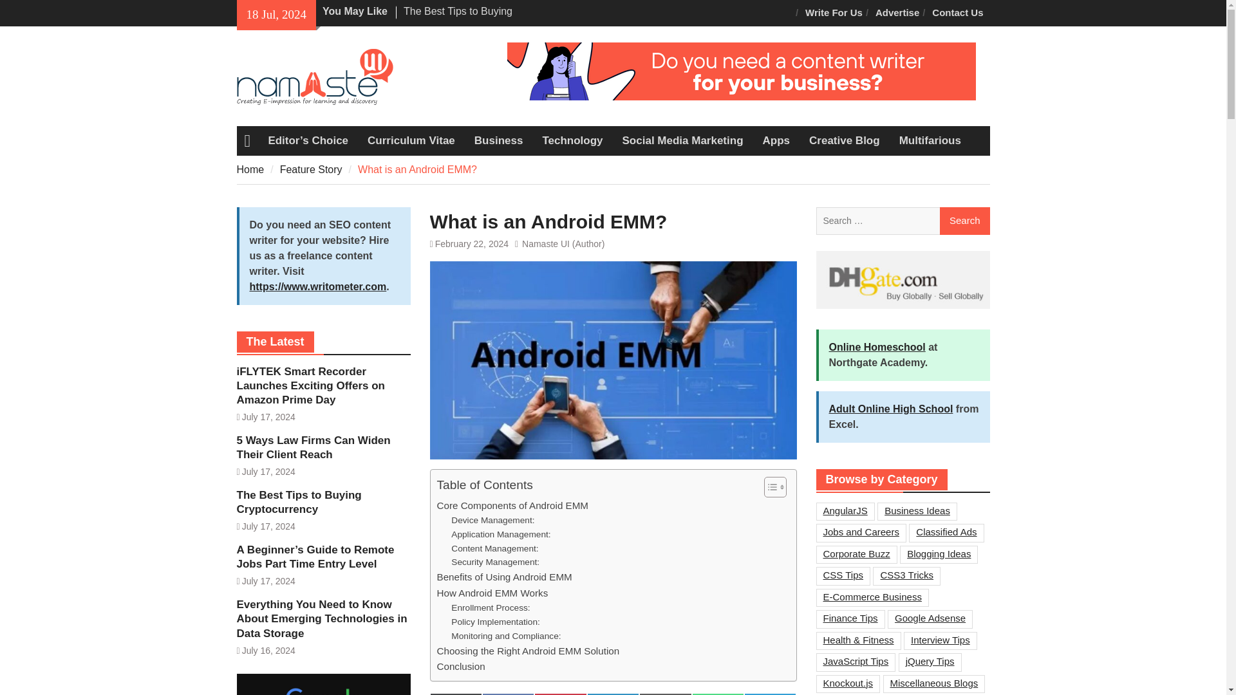 The width and height of the screenshot is (1236, 695). I want to click on Contact Us, so click(958, 13).